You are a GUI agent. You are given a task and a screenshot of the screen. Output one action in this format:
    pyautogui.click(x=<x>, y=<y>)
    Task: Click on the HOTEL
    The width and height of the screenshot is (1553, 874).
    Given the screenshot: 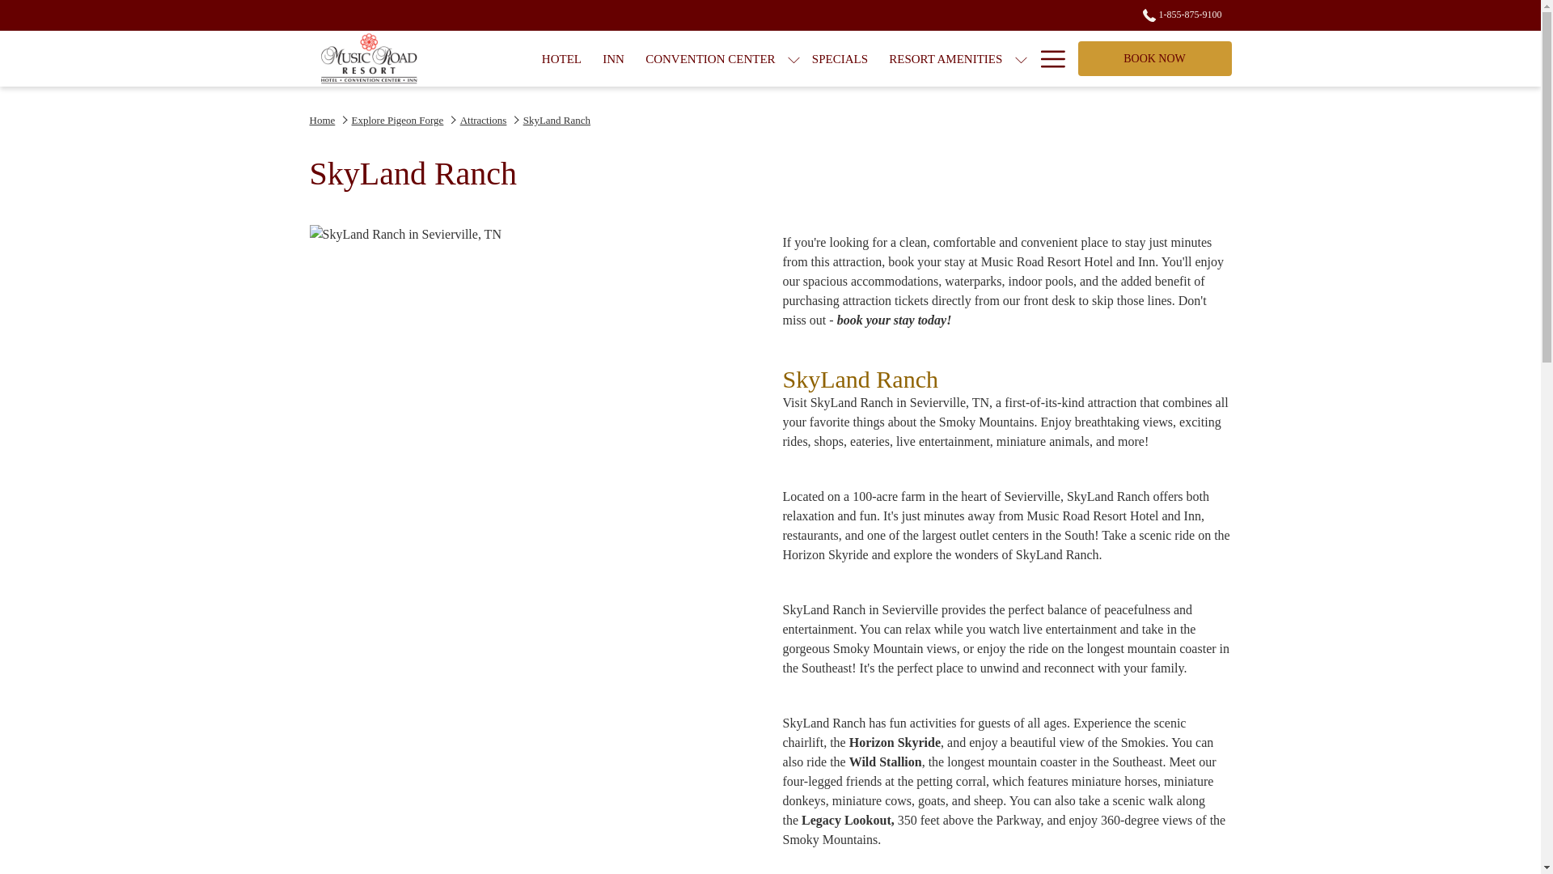 What is the action you would take?
    pyautogui.click(x=1052, y=58)
    